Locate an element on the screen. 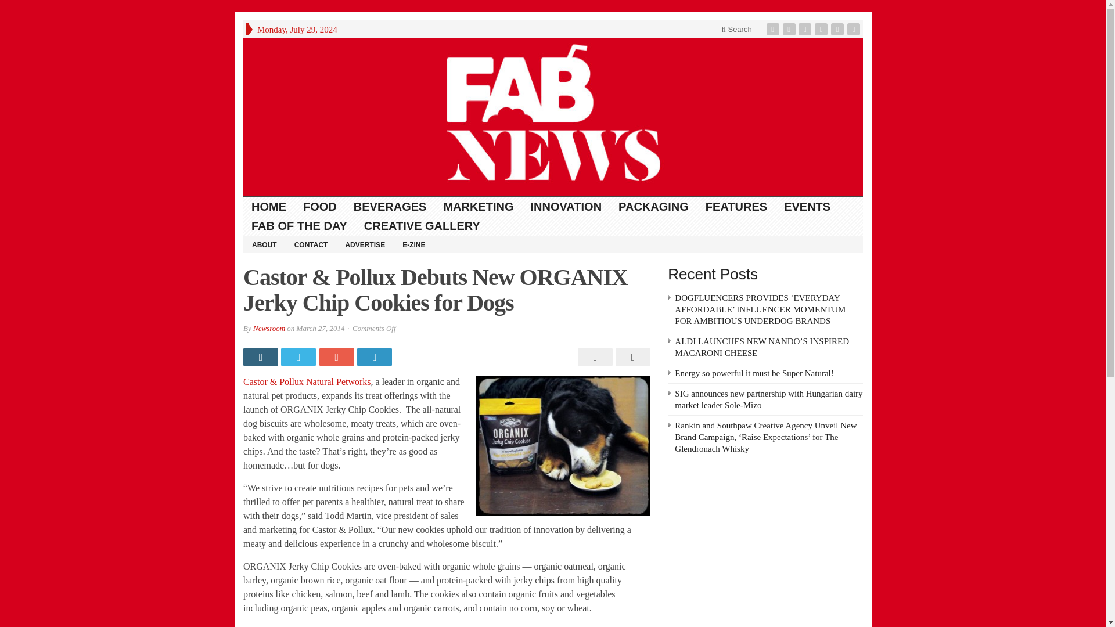 The height and width of the screenshot is (627, 1115). Energy so powerful it must be Super Natural! is located at coordinates (754, 373).